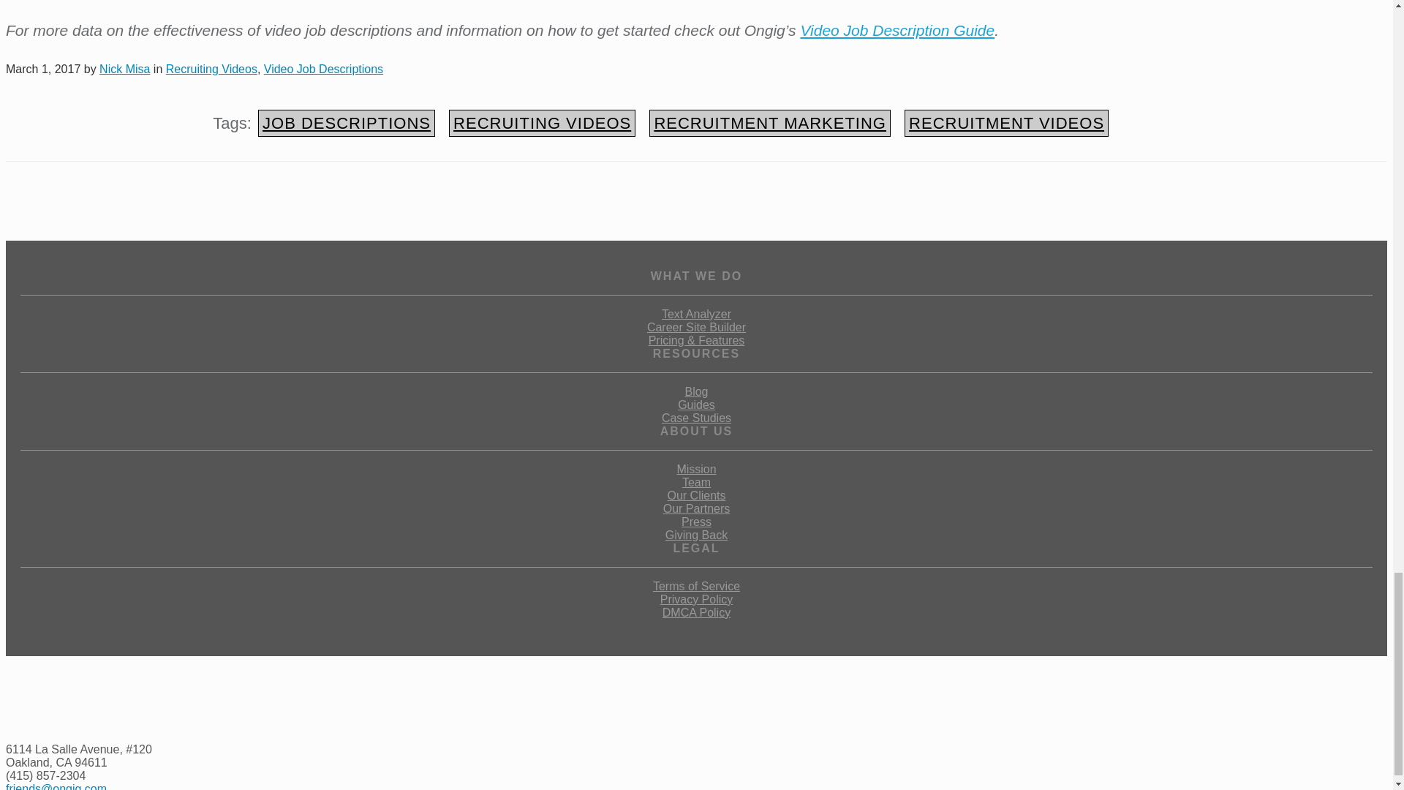 Image resolution: width=1404 pixels, height=790 pixels. Describe the element at coordinates (347, 123) in the screenshot. I see `JOB DESCRIPTIONS` at that location.